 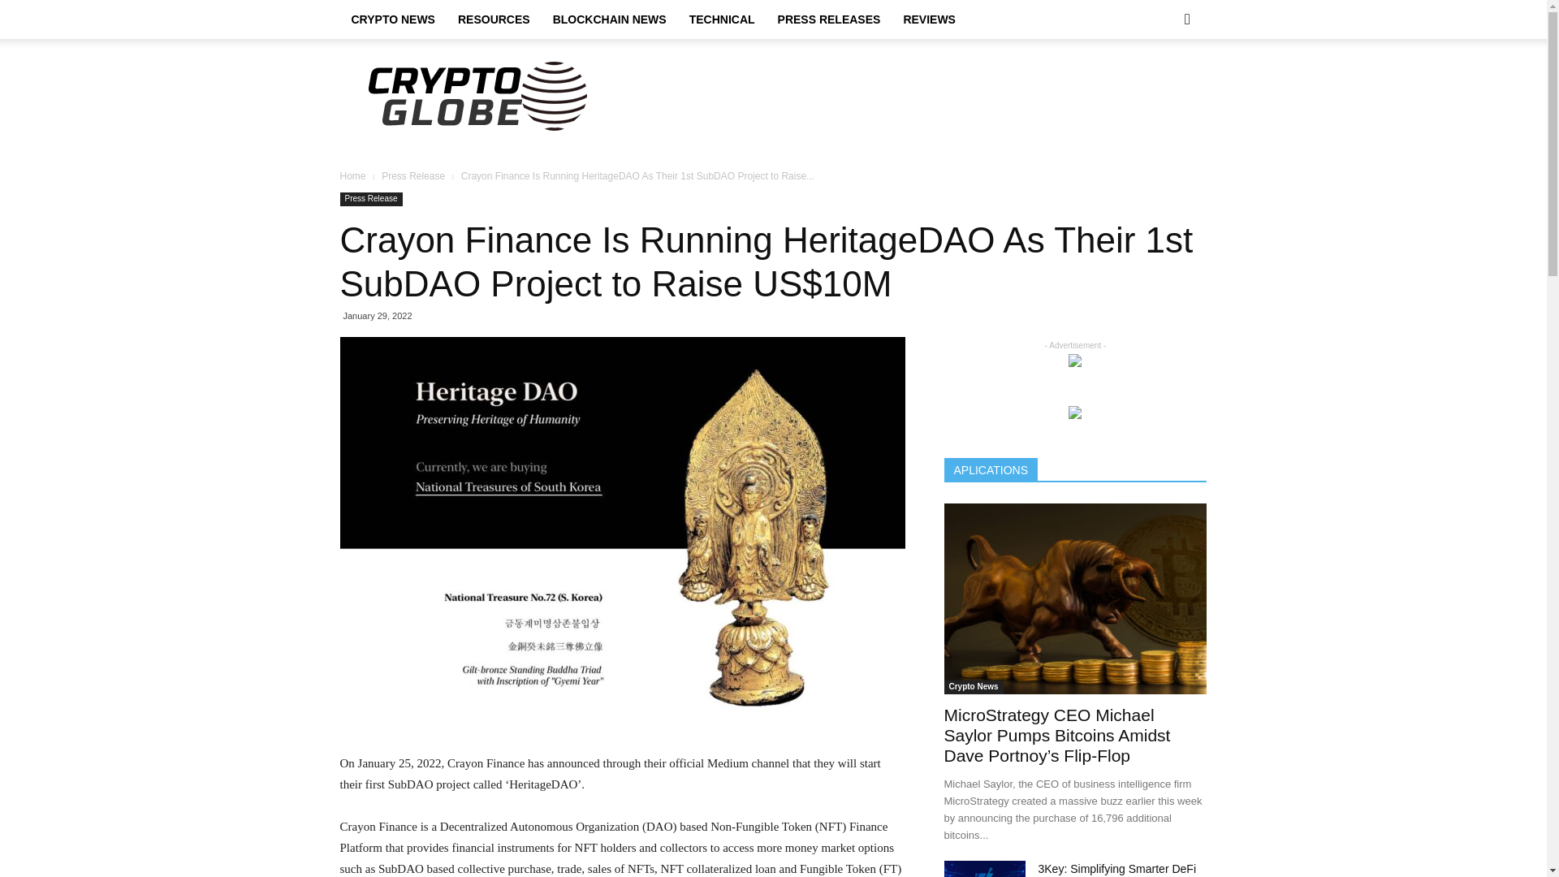 I want to click on CRYPTO NEWS, so click(x=393, y=19).